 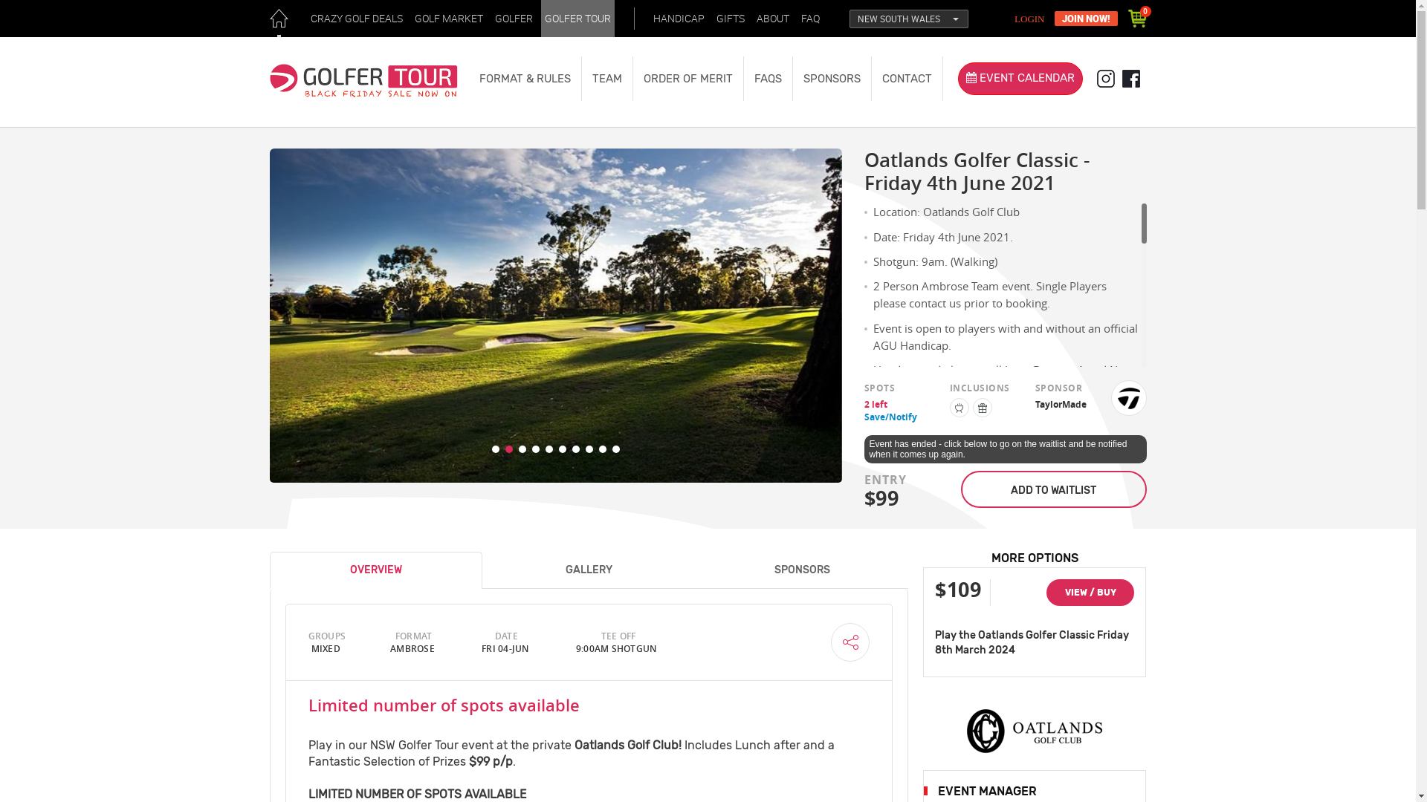 I want to click on FAQ, so click(x=810, y=19).